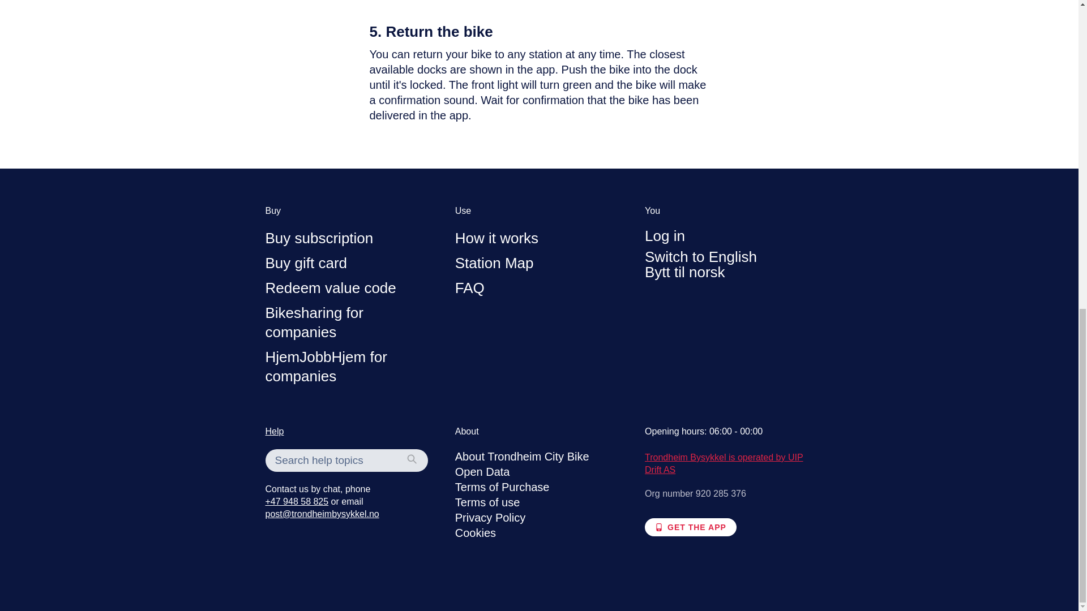 This screenshot has height=611, width=1087. Describe the element at coordinates (497, 238) in the screenshot. I see `How it works` at that location.